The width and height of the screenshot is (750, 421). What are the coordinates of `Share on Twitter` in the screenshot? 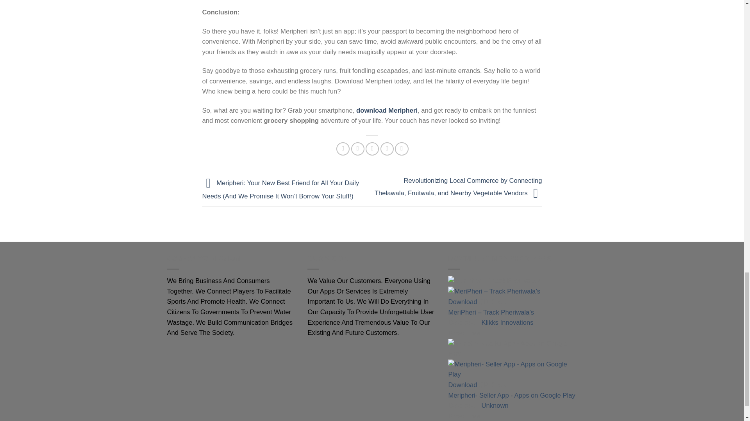 It's located at (358, 149).